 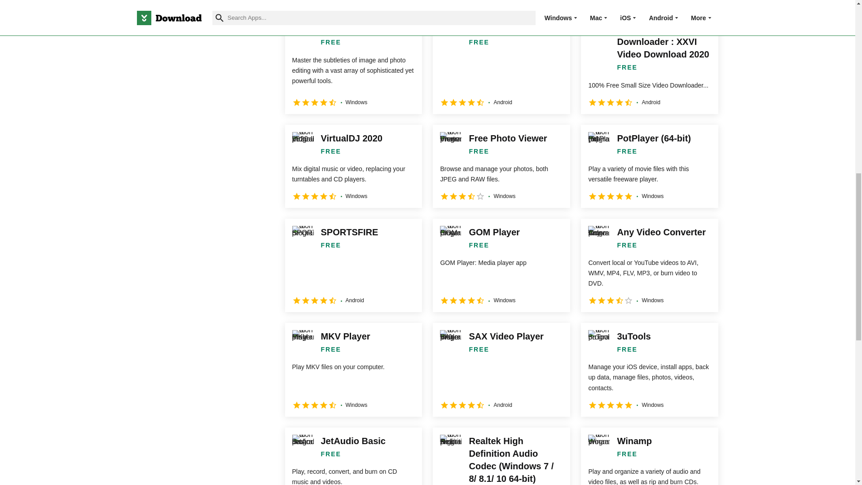 What do you see at coordinates (353, 369) in the screenshot?
I see `MKV Player` at bounding box center [353, 369].